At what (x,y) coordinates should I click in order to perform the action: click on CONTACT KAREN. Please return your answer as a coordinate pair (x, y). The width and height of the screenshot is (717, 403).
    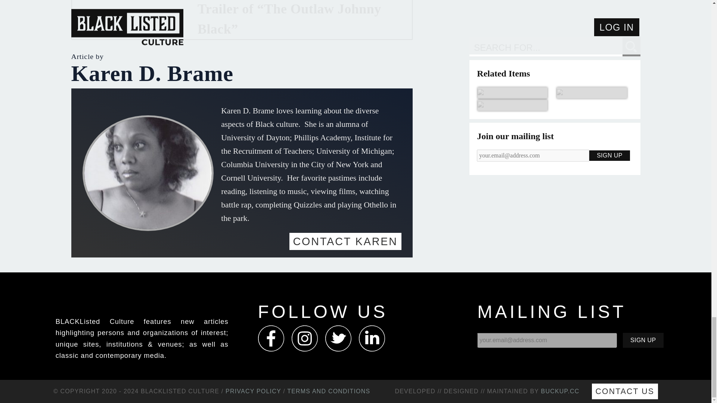
    Looking at the image, I should click on (345, 241).